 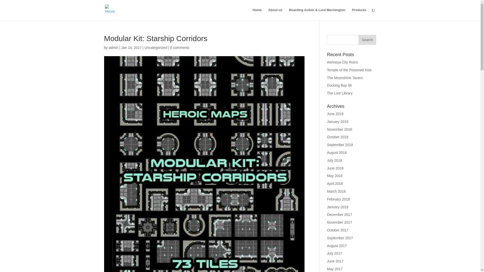 I want to click on September 2018, so click(x=340, y=145).